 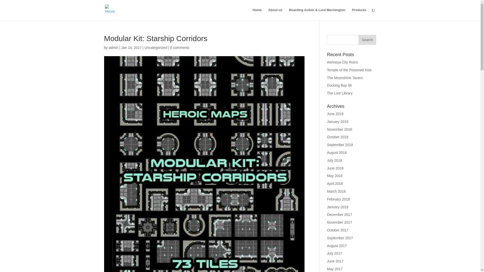 I want to click on September 2018, so click(x=340, y=145).